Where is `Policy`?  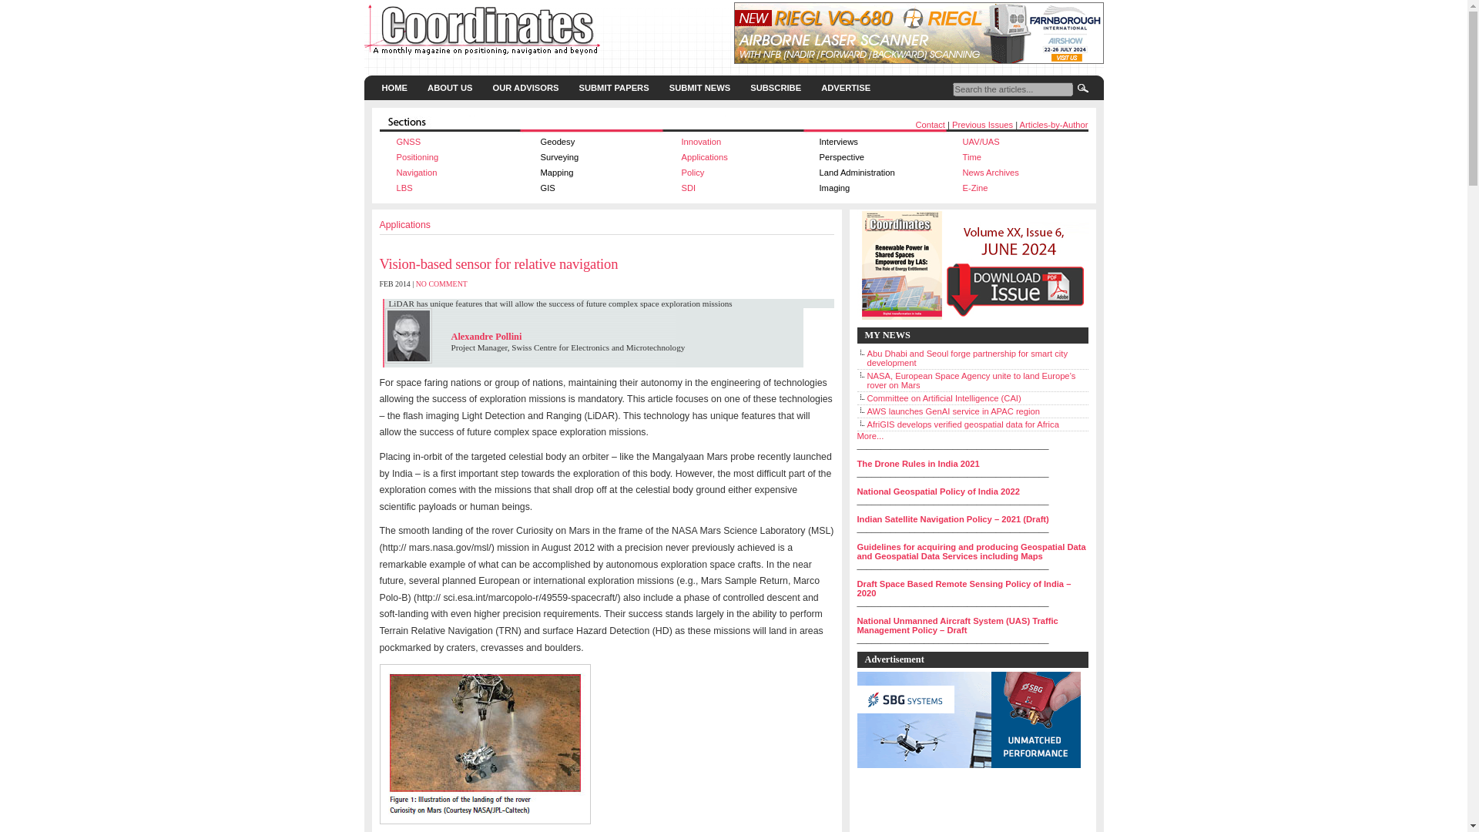
Policy is located at coordinates (692, 173).